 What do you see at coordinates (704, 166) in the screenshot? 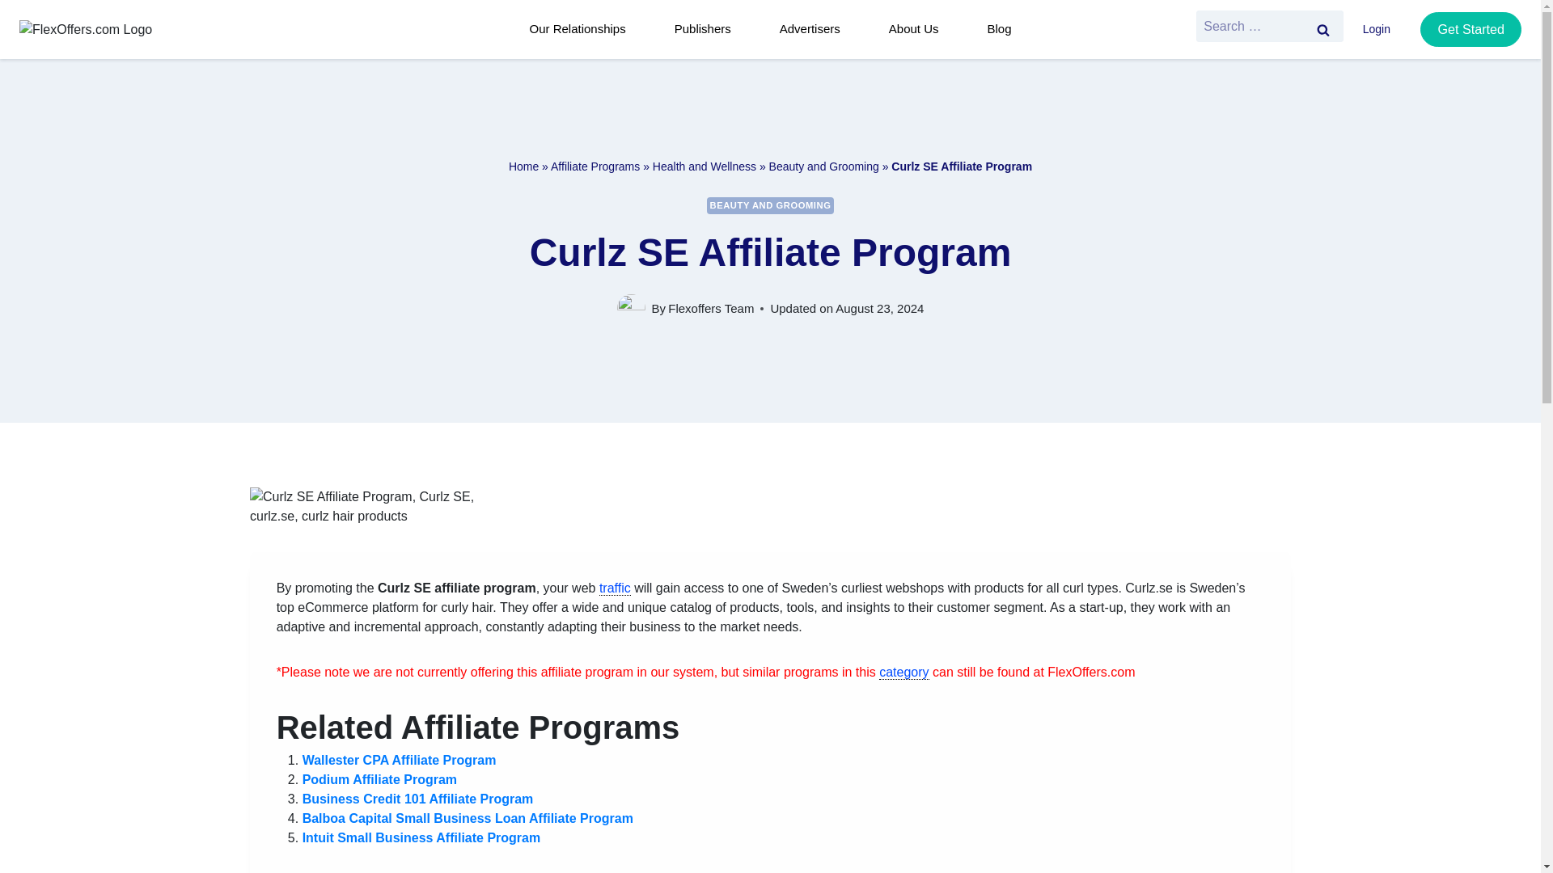
I see `Health and Wellness` at bounding box center [704, 166].